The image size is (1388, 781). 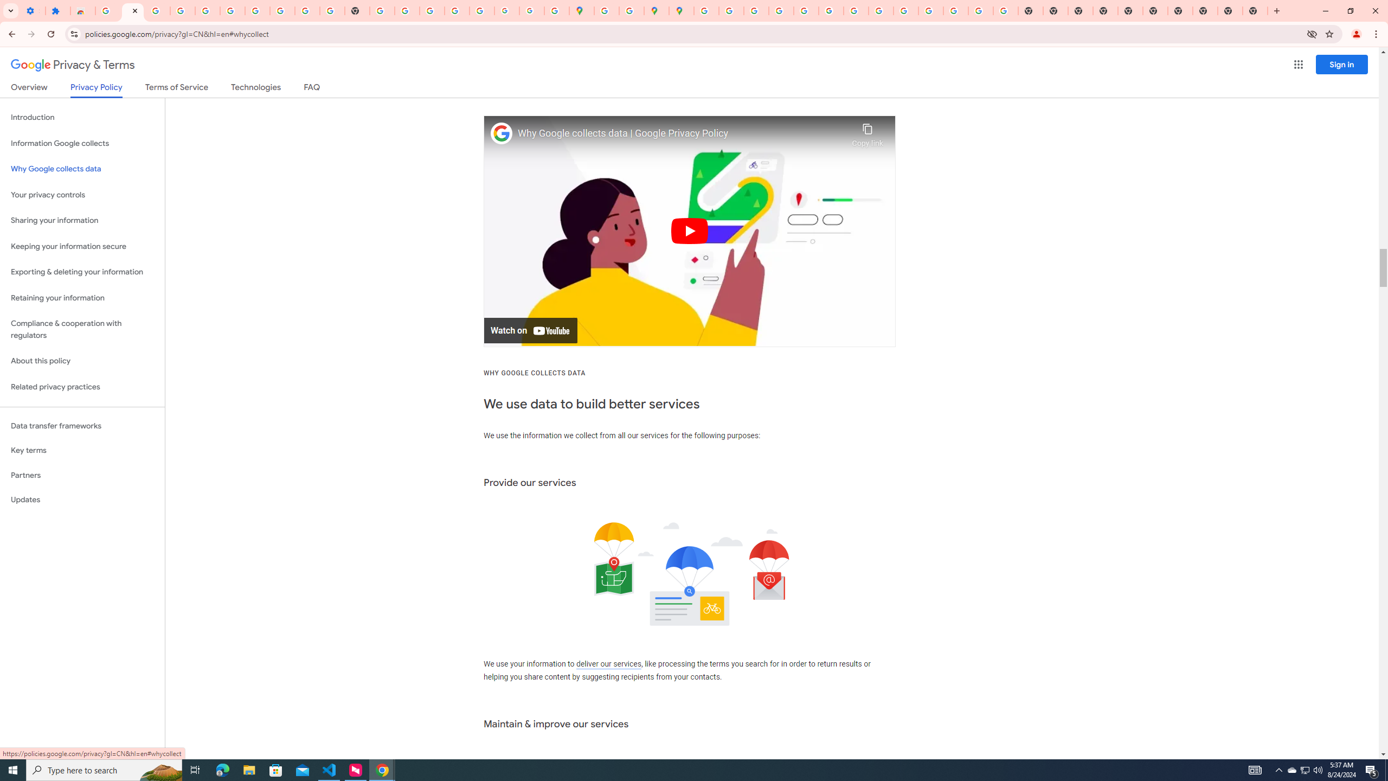 I want to click on Reviews: Helix Fruit Jump Arcade Game, so click(x=82, y=11).